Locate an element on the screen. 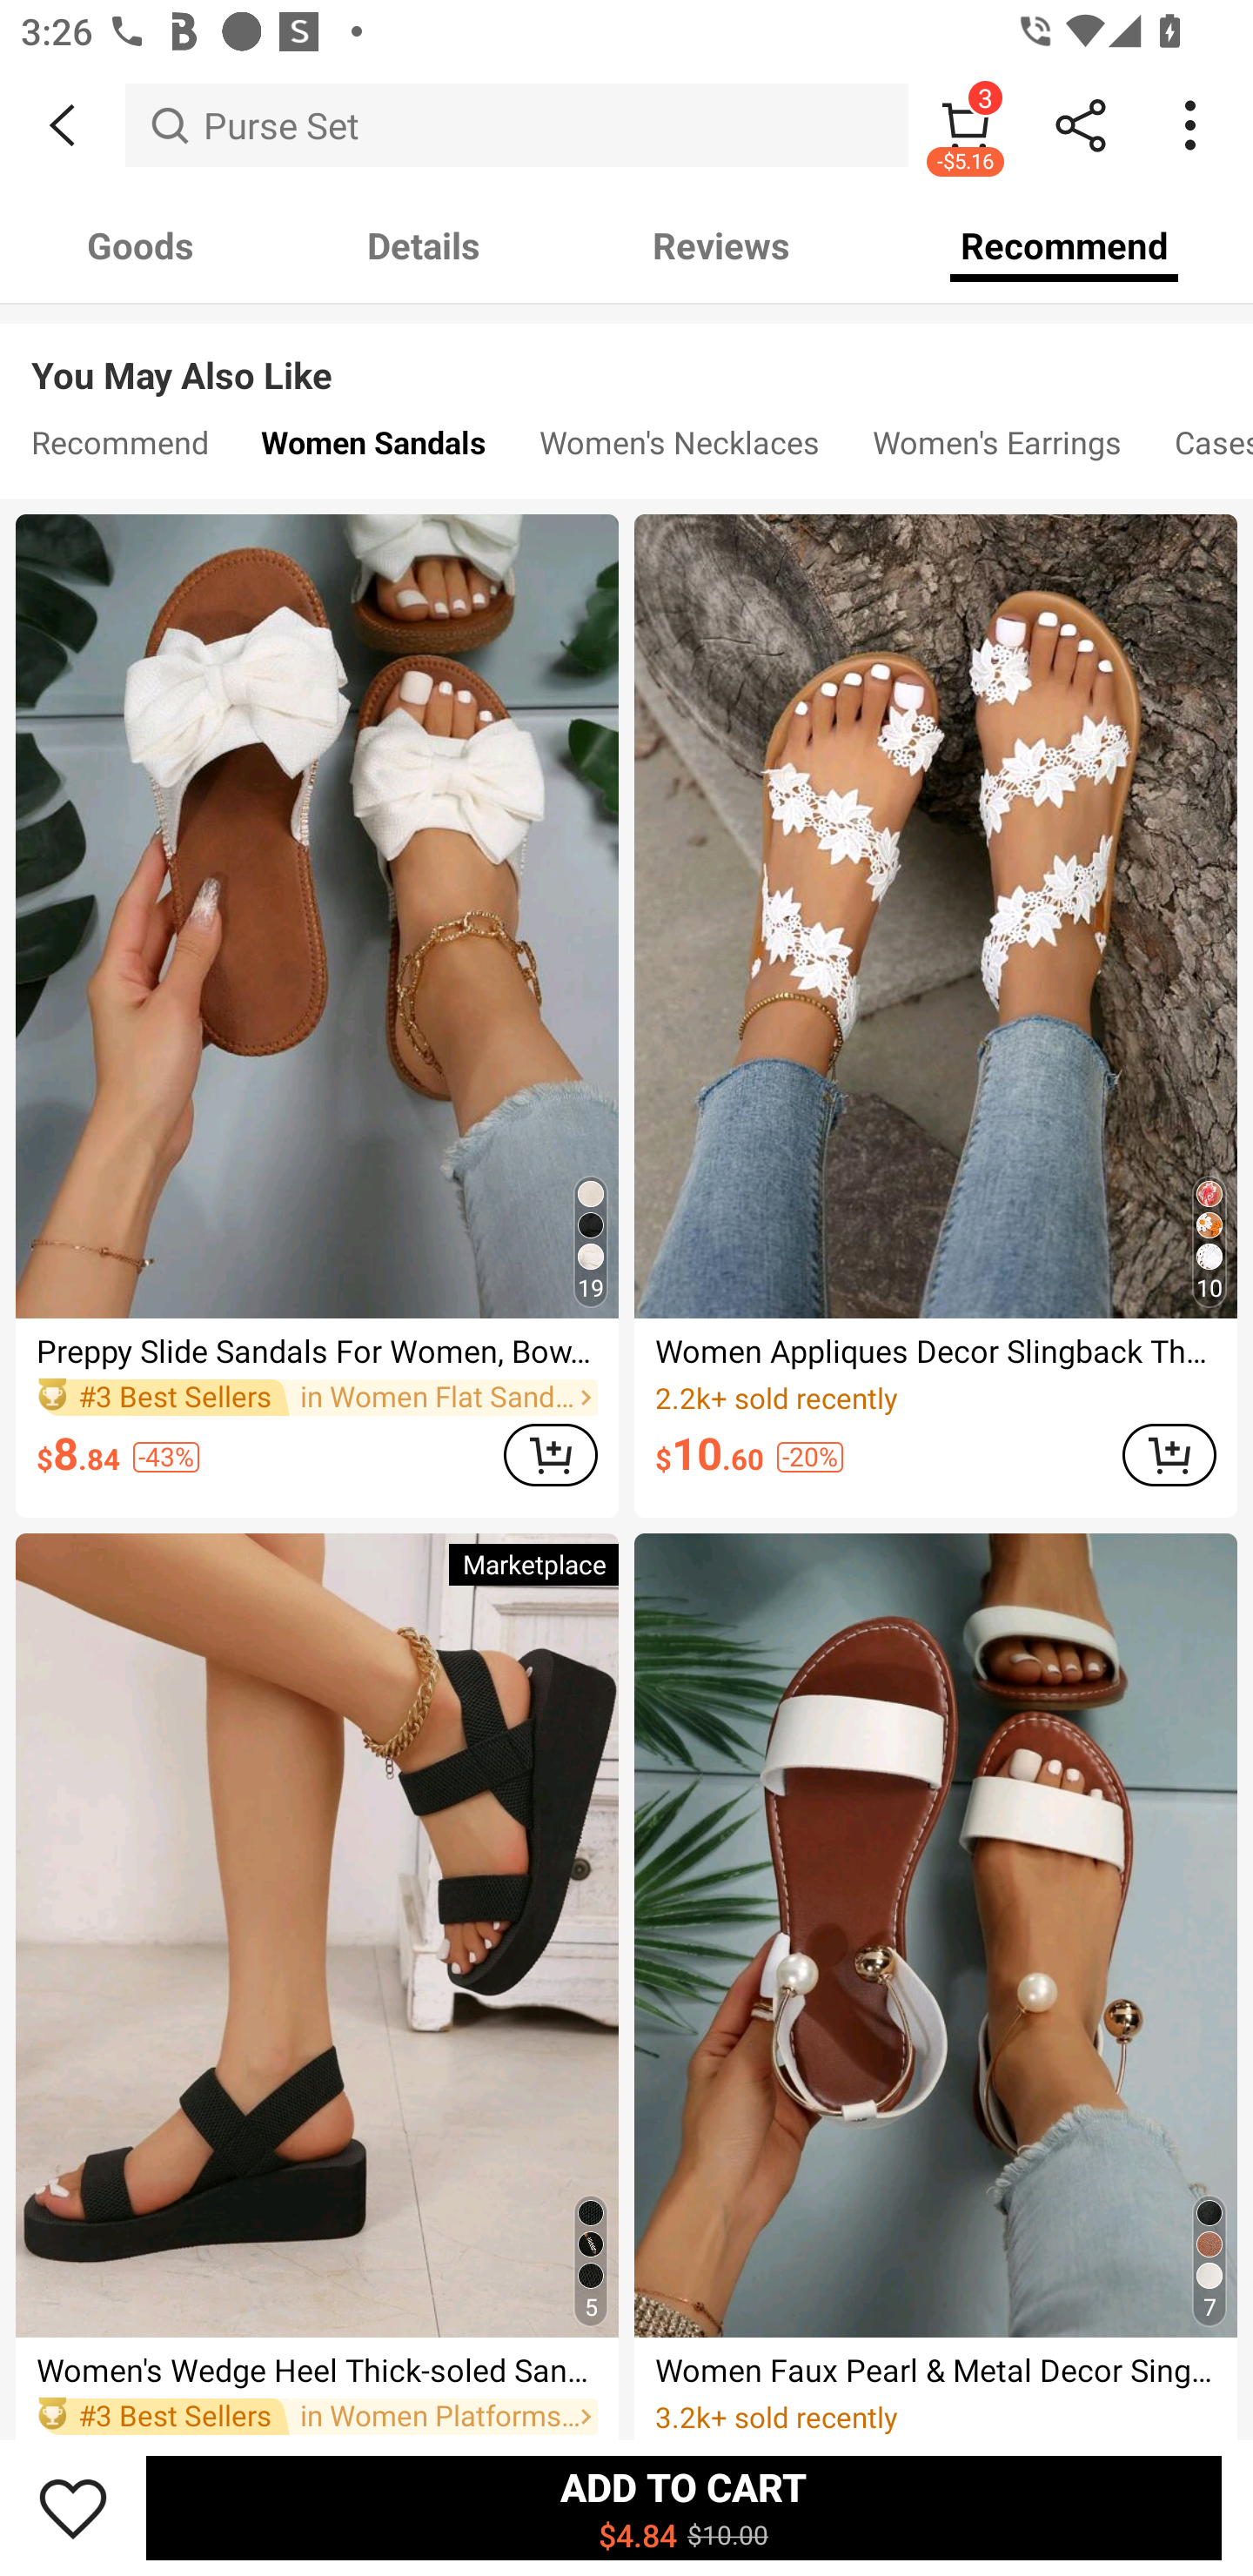 The width and height of the screenshot is (1253, 2576). Save is located at coordinates (73, 2507).